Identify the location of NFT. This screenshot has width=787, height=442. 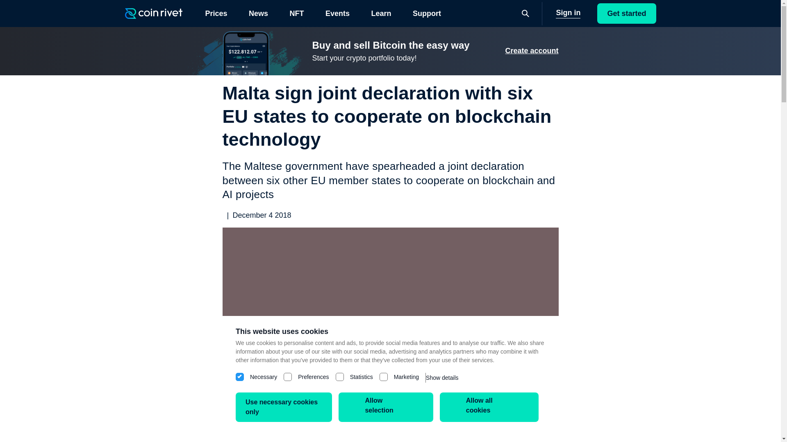
(296, 13).